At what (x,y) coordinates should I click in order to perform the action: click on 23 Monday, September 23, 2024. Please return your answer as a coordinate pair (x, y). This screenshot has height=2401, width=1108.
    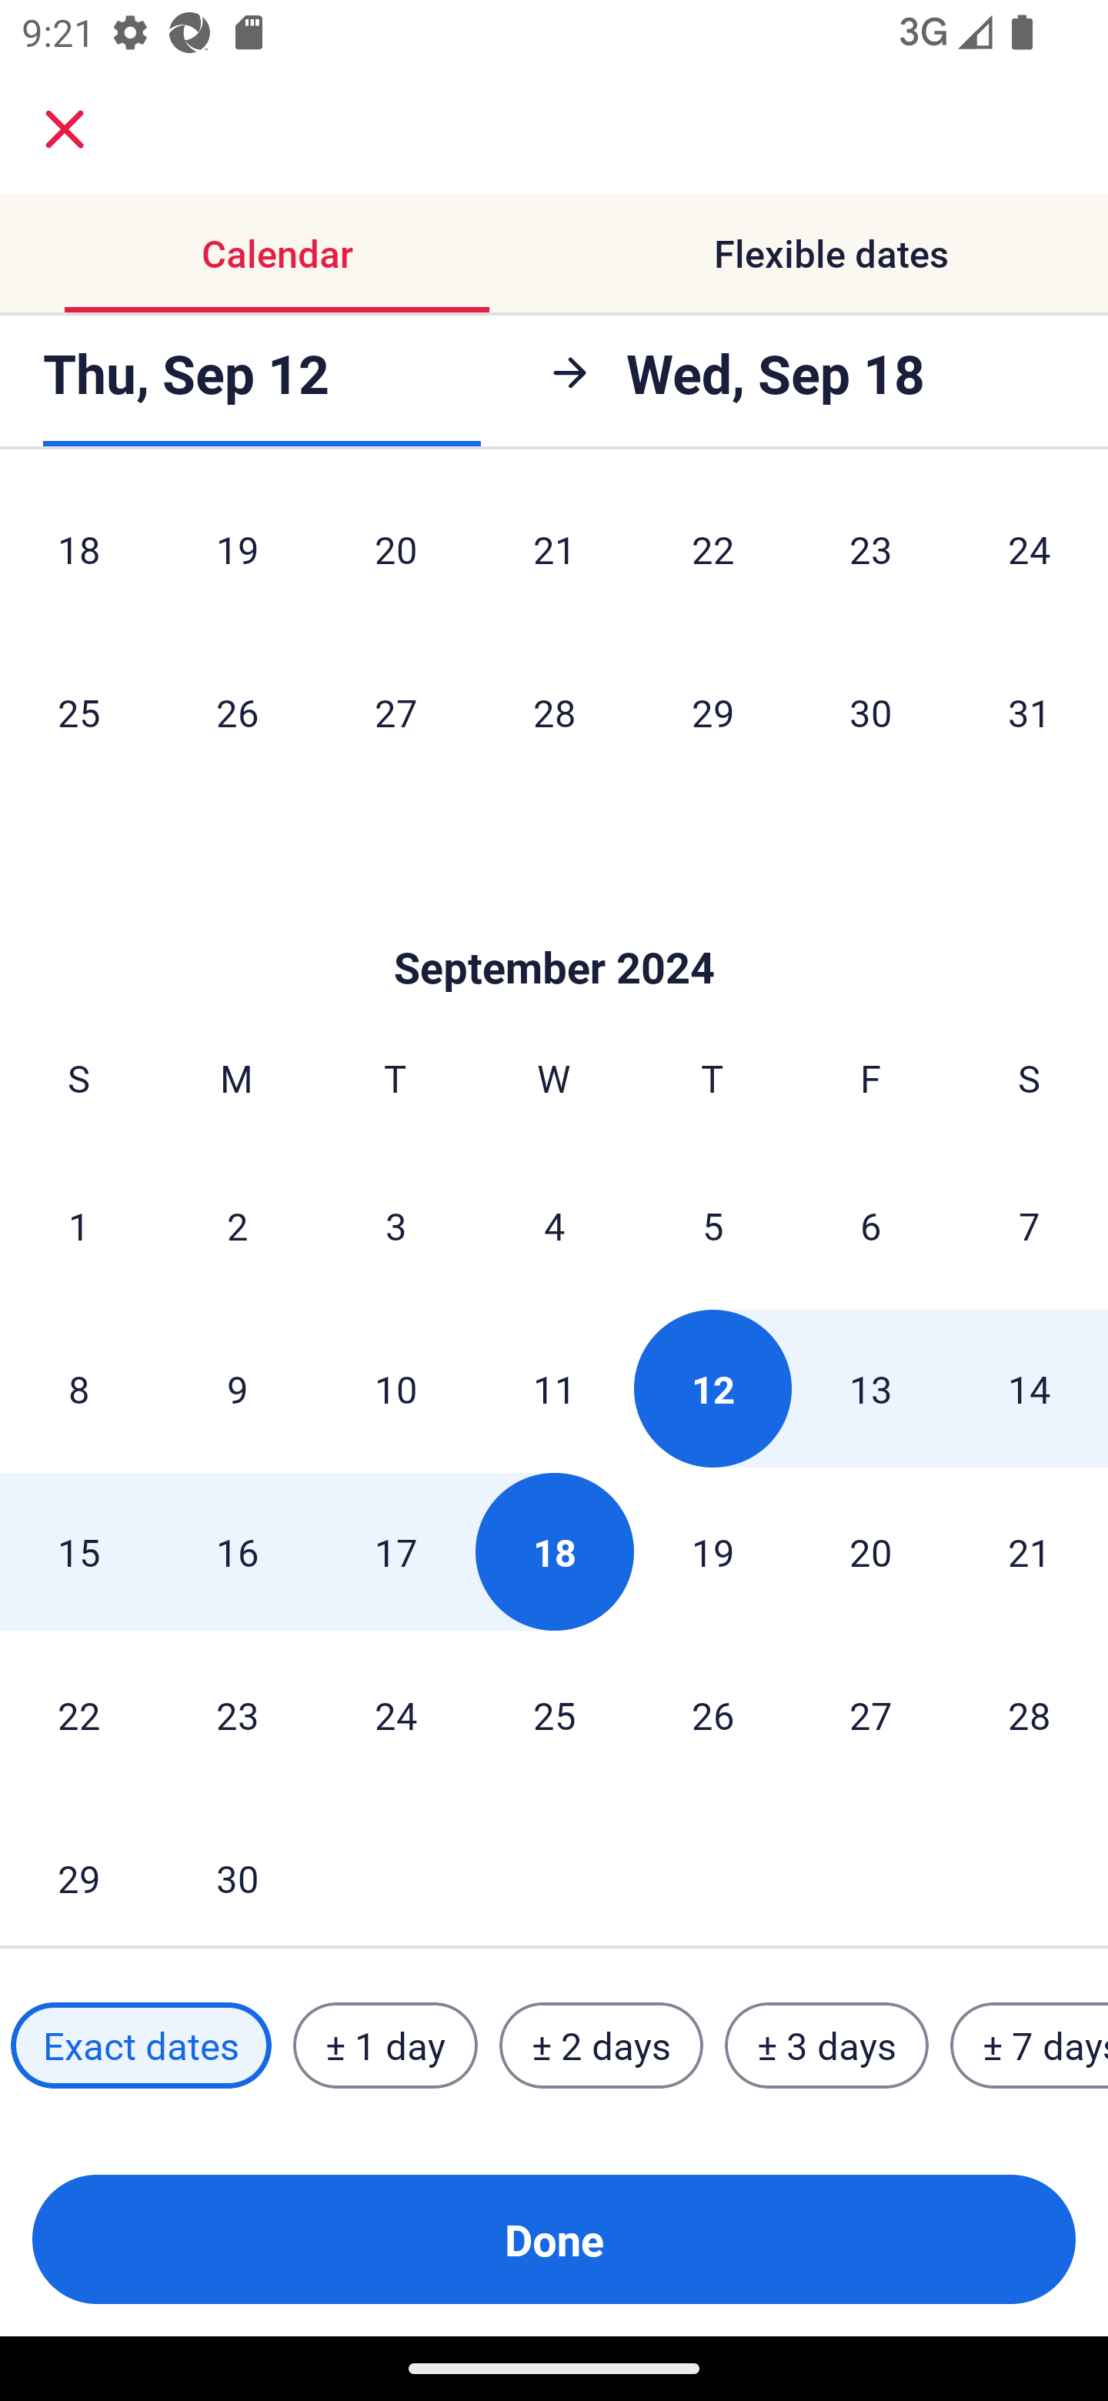
    Looking at the image, I should click on (237, 1714).